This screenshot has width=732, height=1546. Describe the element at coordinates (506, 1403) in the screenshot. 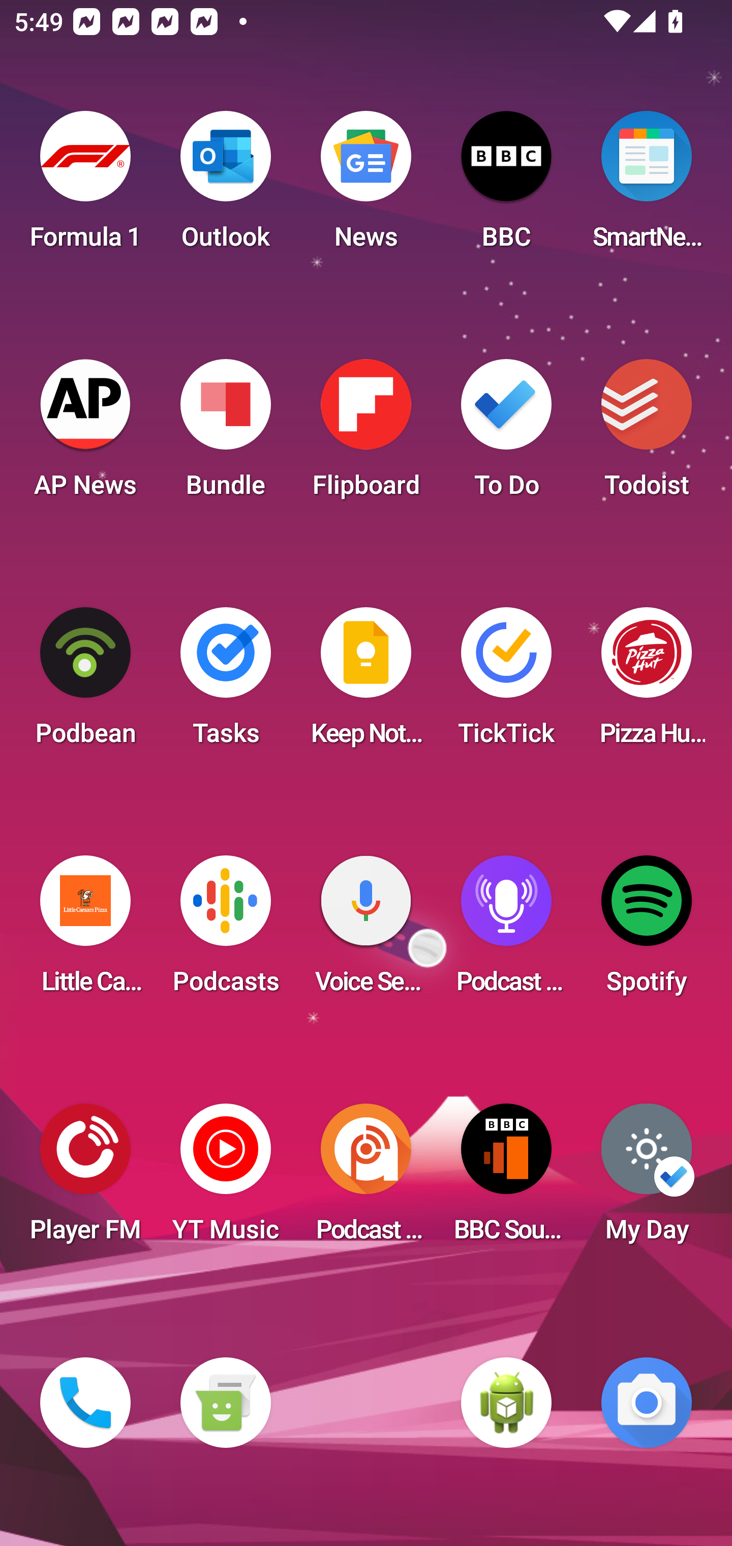

I see `WebView Browser Tester` at that location.